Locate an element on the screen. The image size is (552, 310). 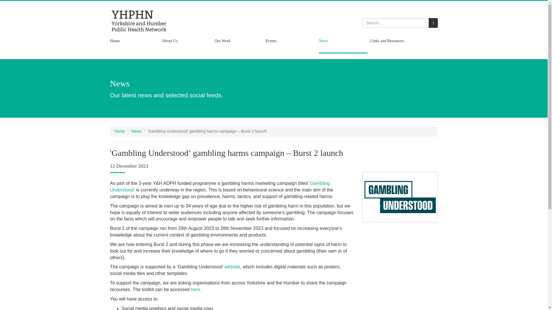
About Us is located at coordinates (187, 44).